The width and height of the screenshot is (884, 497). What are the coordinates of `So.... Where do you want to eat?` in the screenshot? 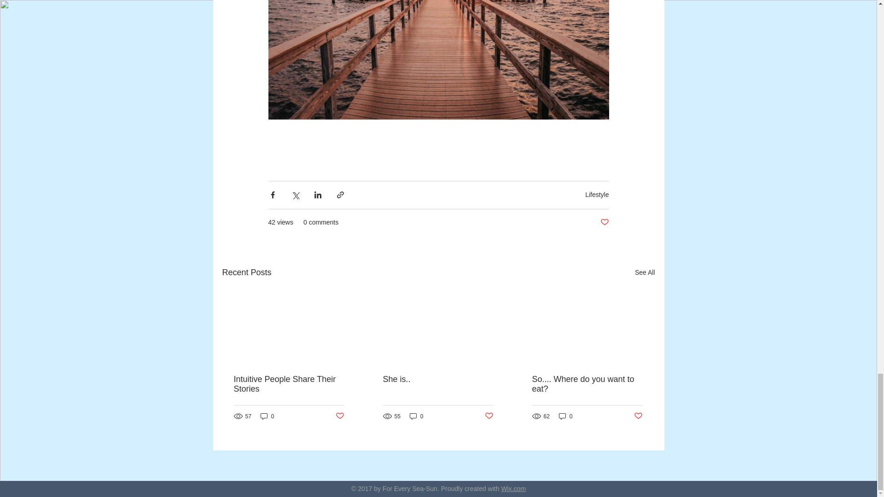 It's located at (587, 384).